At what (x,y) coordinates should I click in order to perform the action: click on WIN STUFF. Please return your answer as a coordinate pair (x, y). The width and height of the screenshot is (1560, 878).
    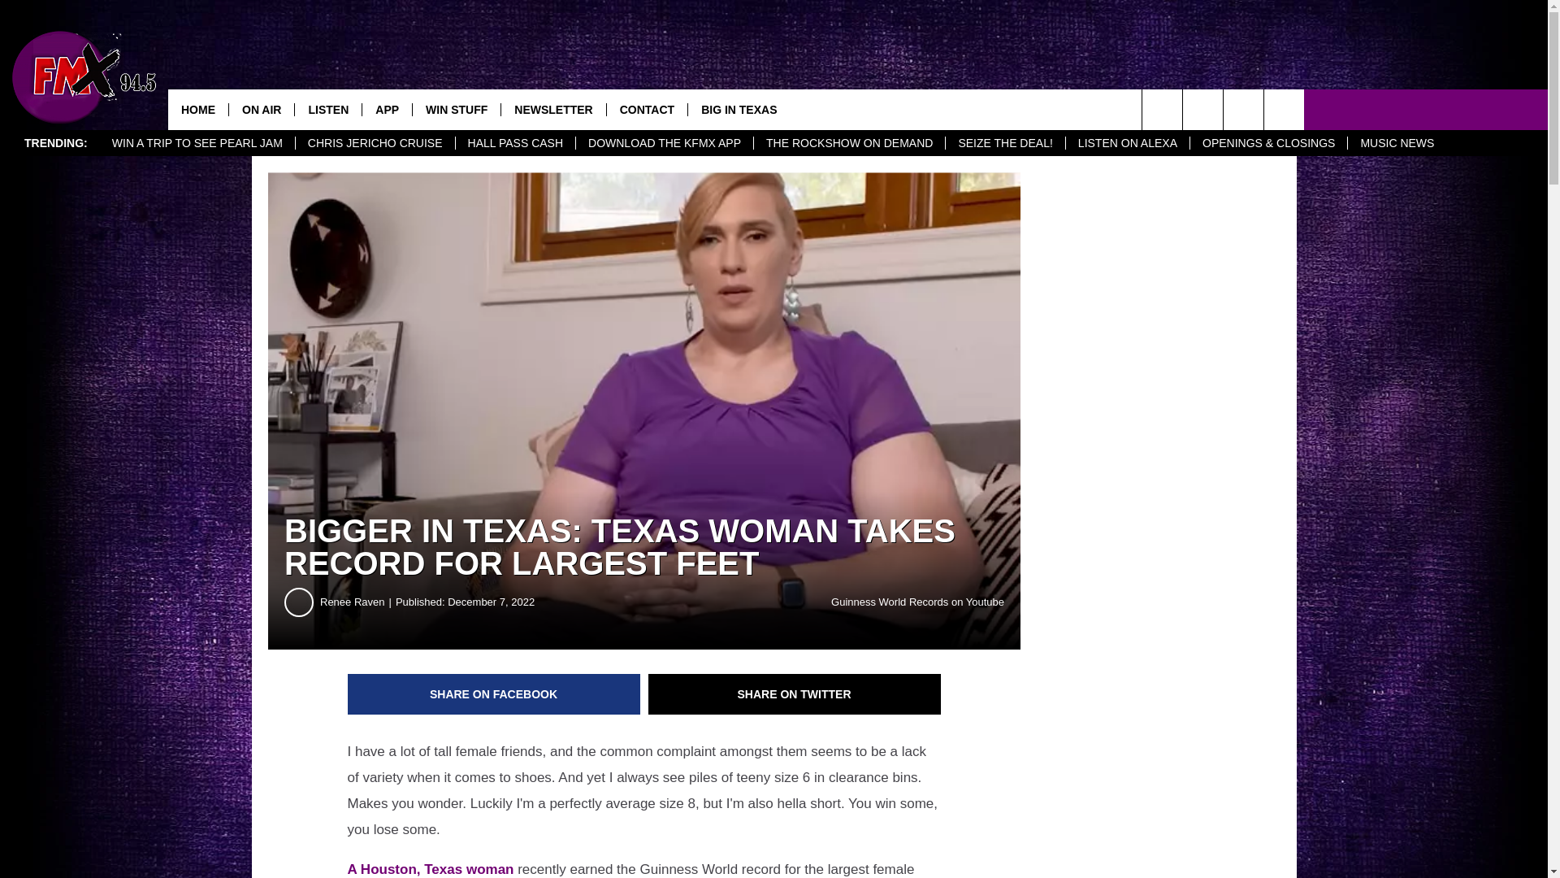
    Looking at the image, I should click on (456, 109).